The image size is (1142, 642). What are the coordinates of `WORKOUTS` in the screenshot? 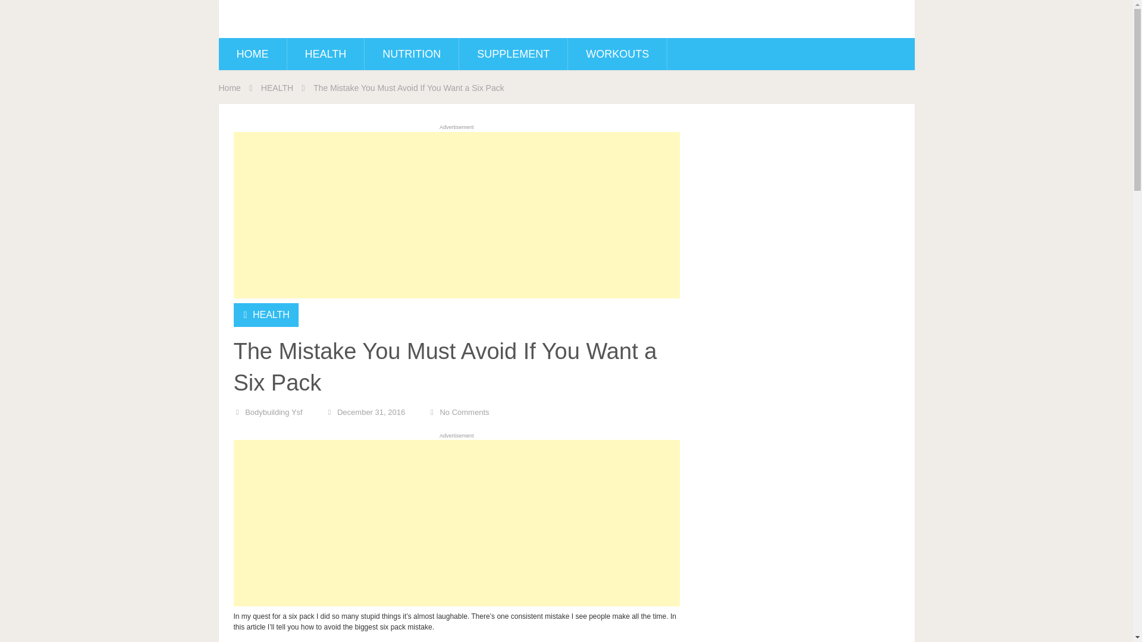 It's located at (617, 53).